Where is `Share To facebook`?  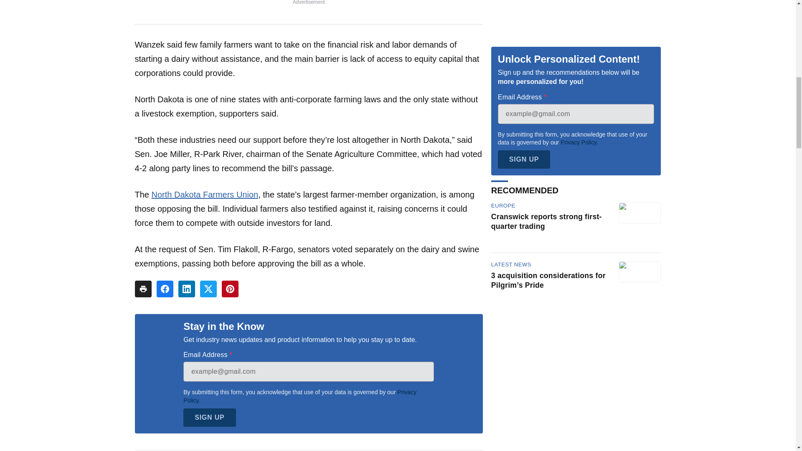
Share To facebook is located at coordinates (165, 289).